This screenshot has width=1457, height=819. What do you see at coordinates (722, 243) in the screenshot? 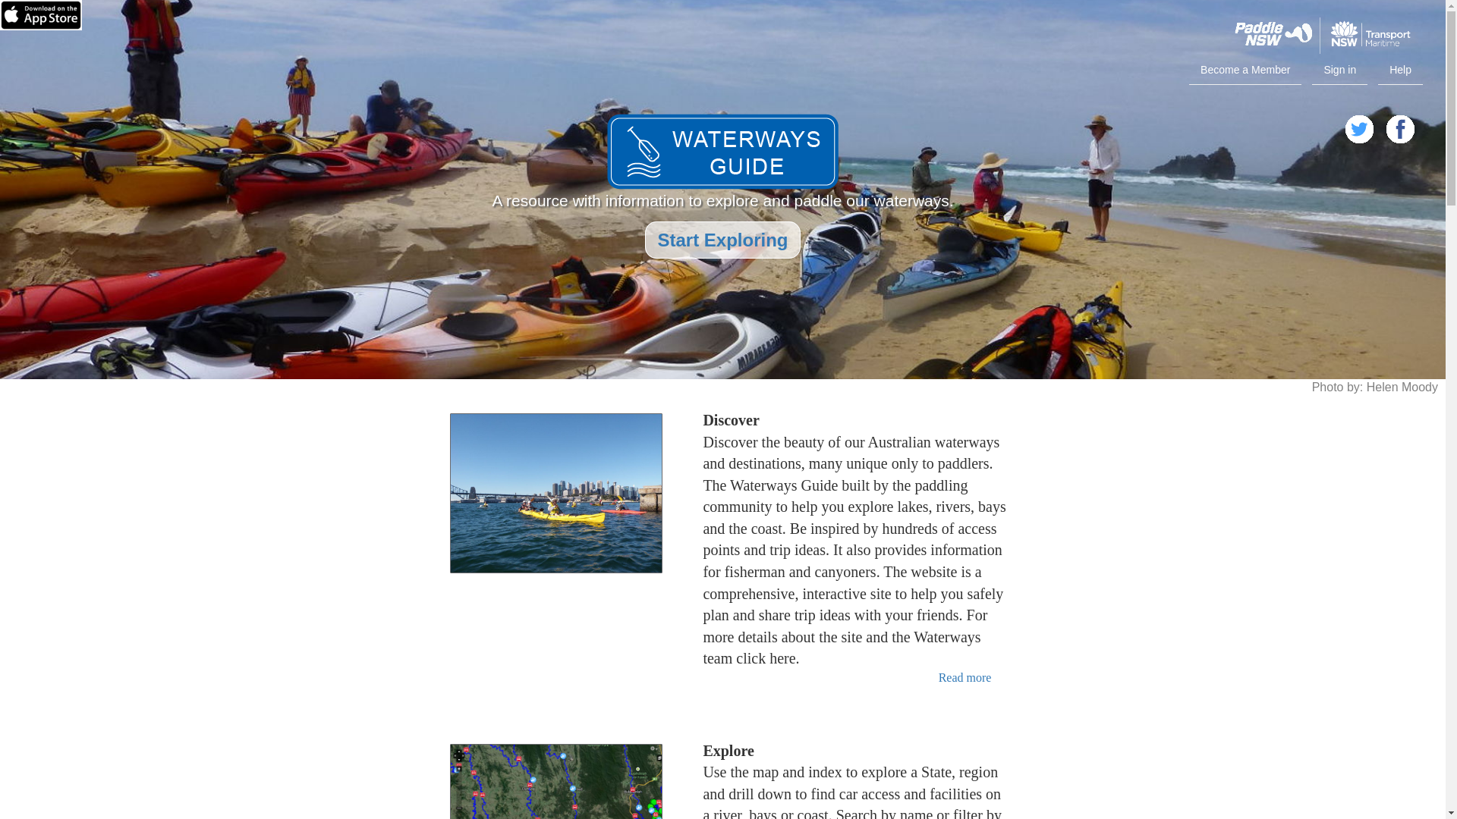
I see `Start Exploring` at bounding box center [722, 243].